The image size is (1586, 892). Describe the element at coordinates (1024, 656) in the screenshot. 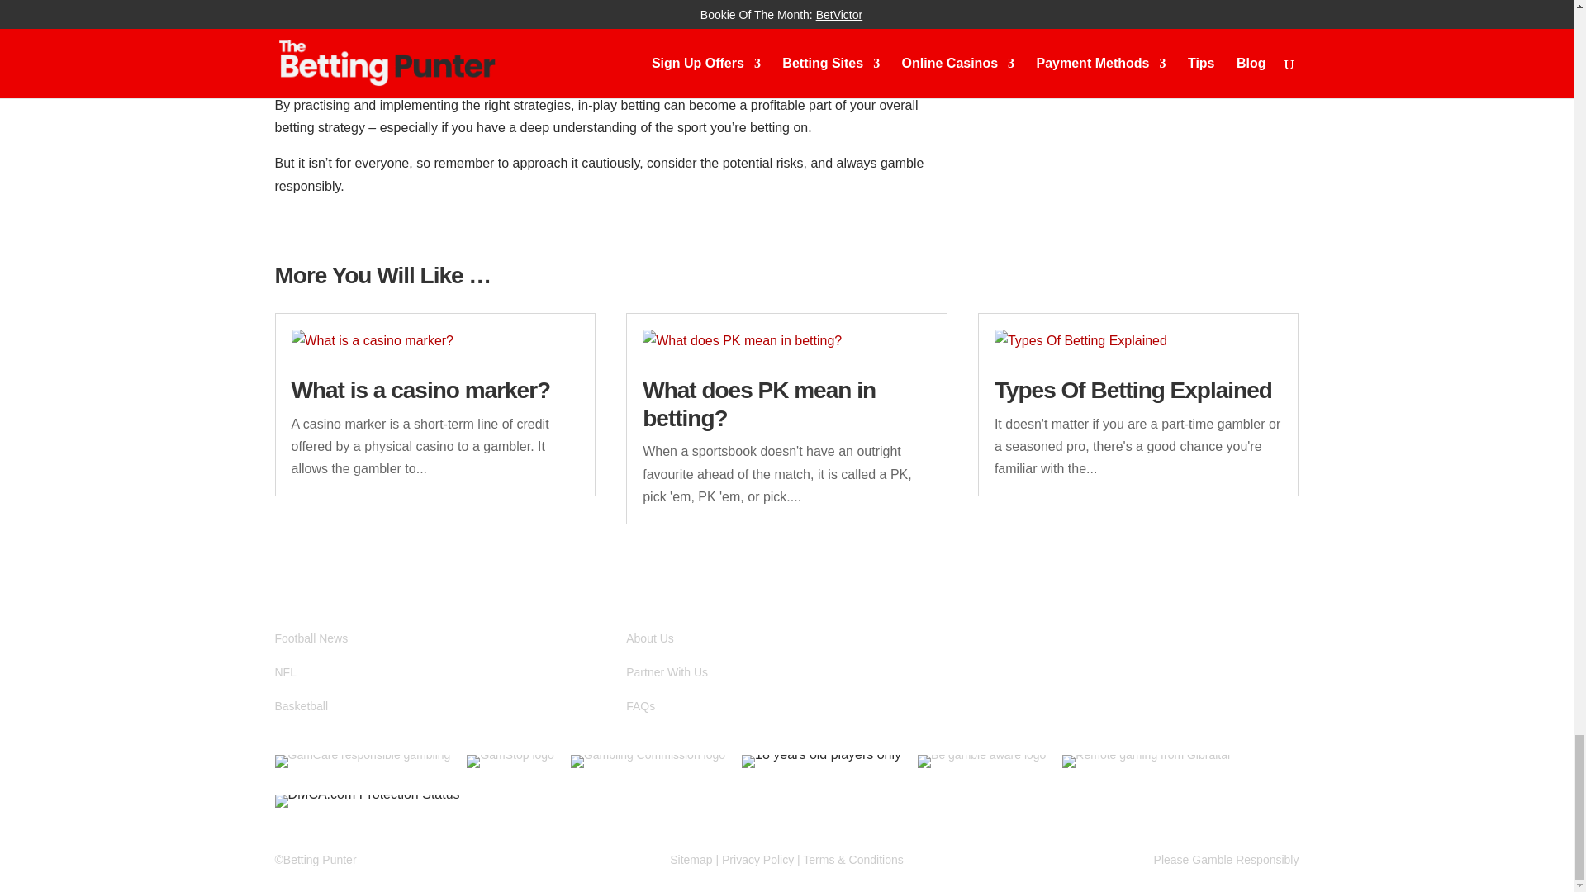

I see `Follow on Facebook` at that location.